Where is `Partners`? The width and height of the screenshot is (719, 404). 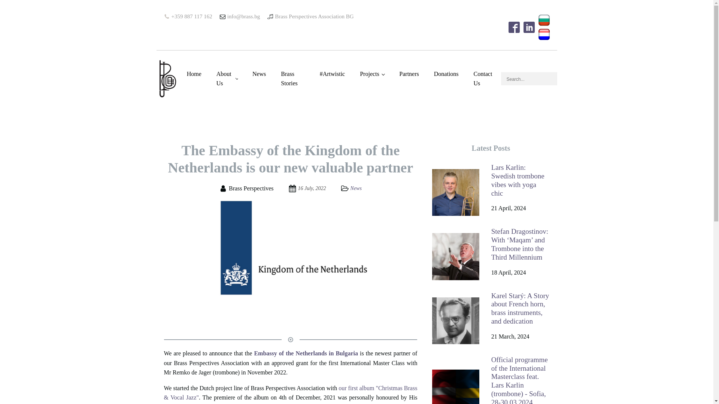 Partners is located at coordinates (409, 74).